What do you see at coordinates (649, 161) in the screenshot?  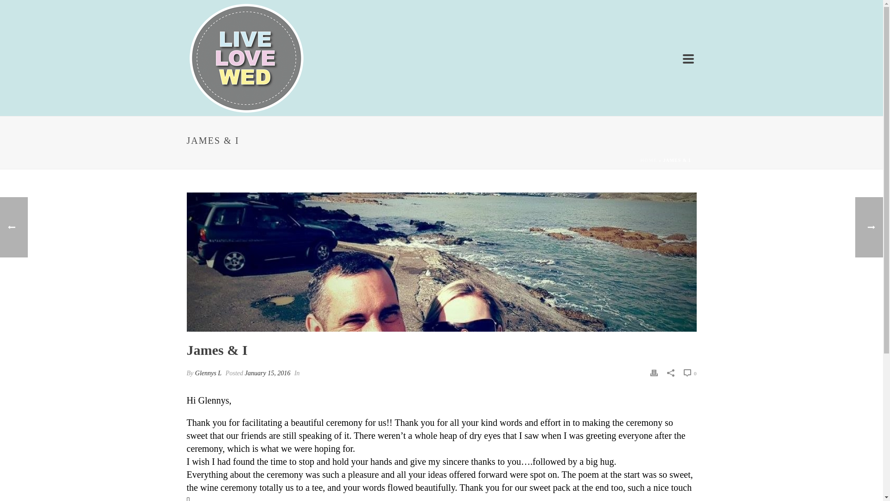 I see `HOME` at bounding box center [649, 161].